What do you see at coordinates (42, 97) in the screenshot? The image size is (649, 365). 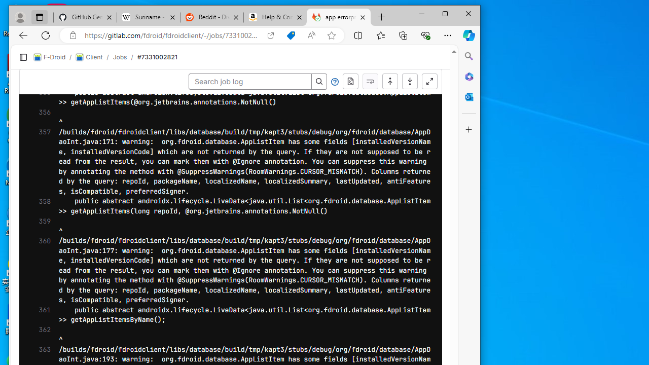 I see `355` at bounding box center [42, 97].